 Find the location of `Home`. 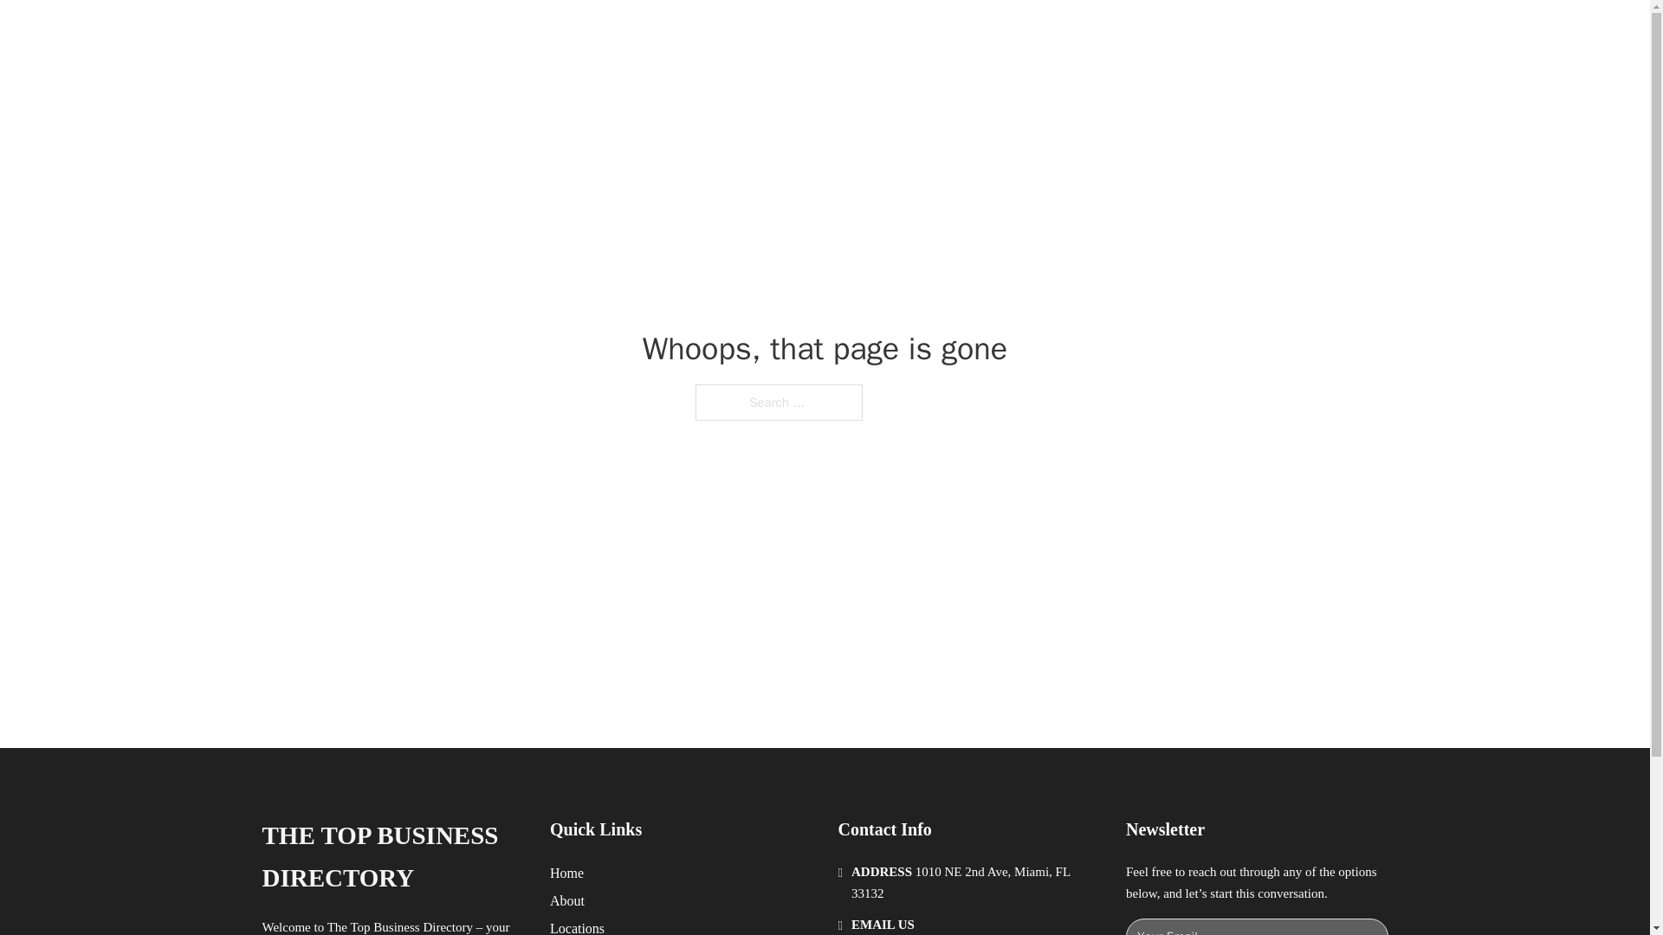

Home is located at coordinates (566, 873).